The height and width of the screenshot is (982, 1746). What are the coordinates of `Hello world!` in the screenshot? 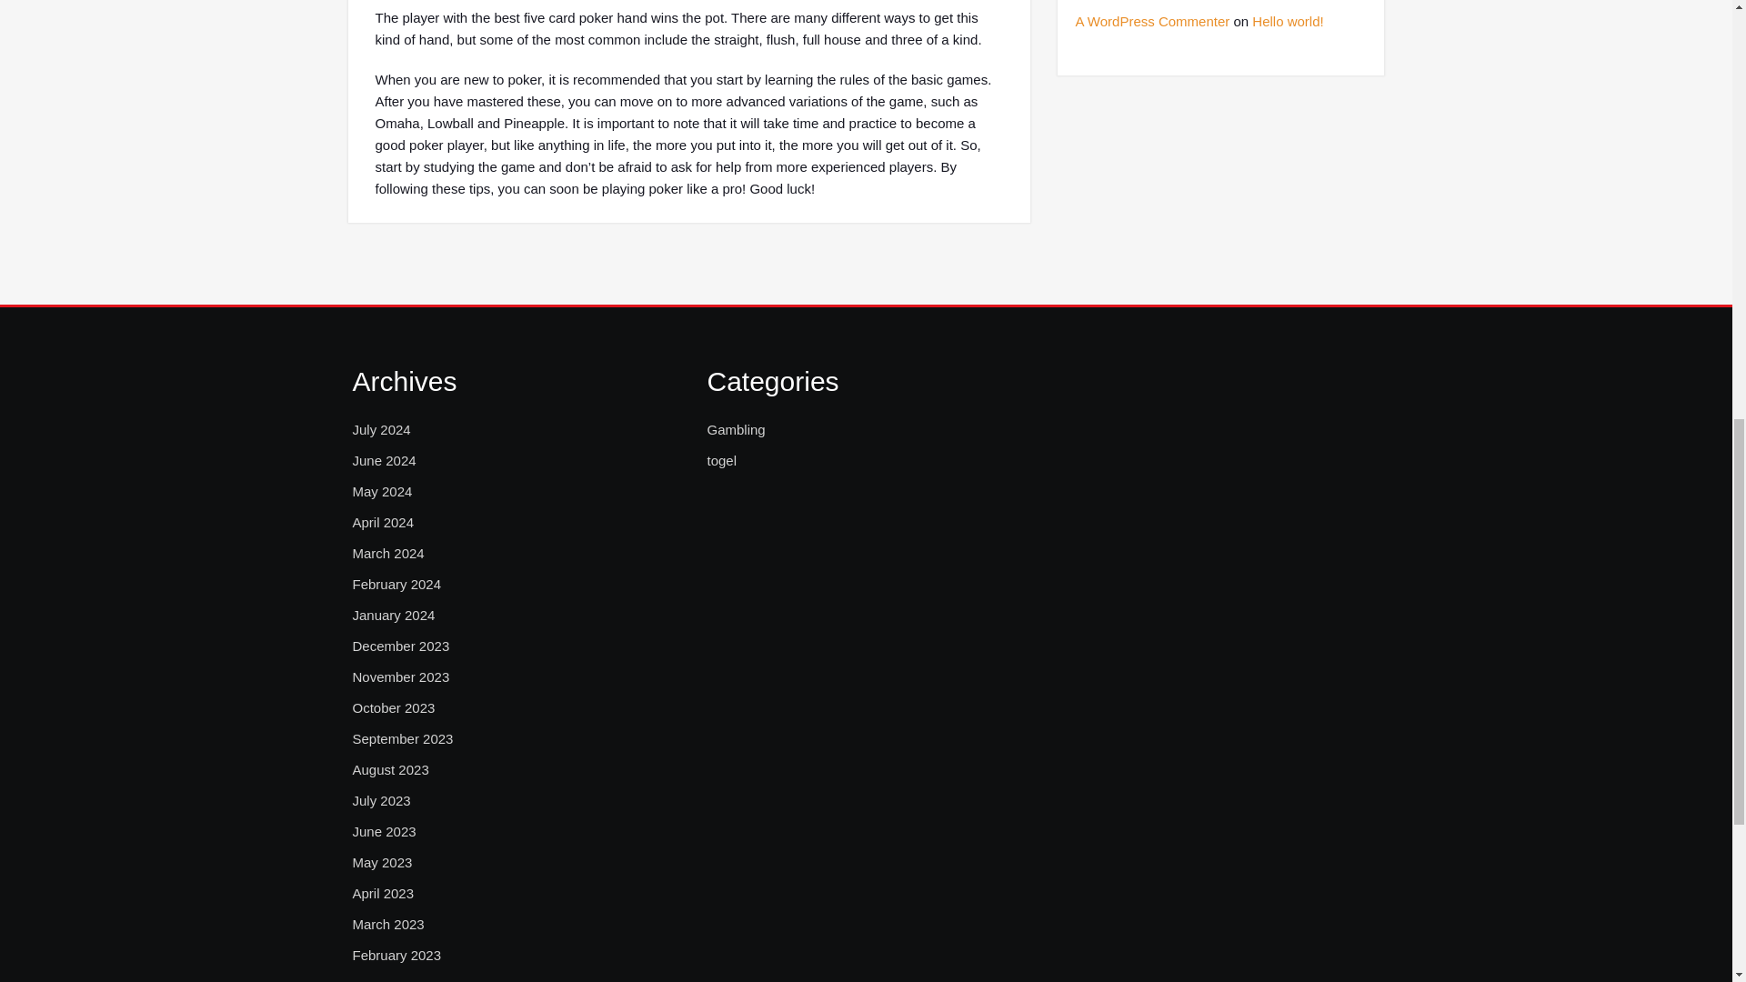 It's located at (1288, 22).